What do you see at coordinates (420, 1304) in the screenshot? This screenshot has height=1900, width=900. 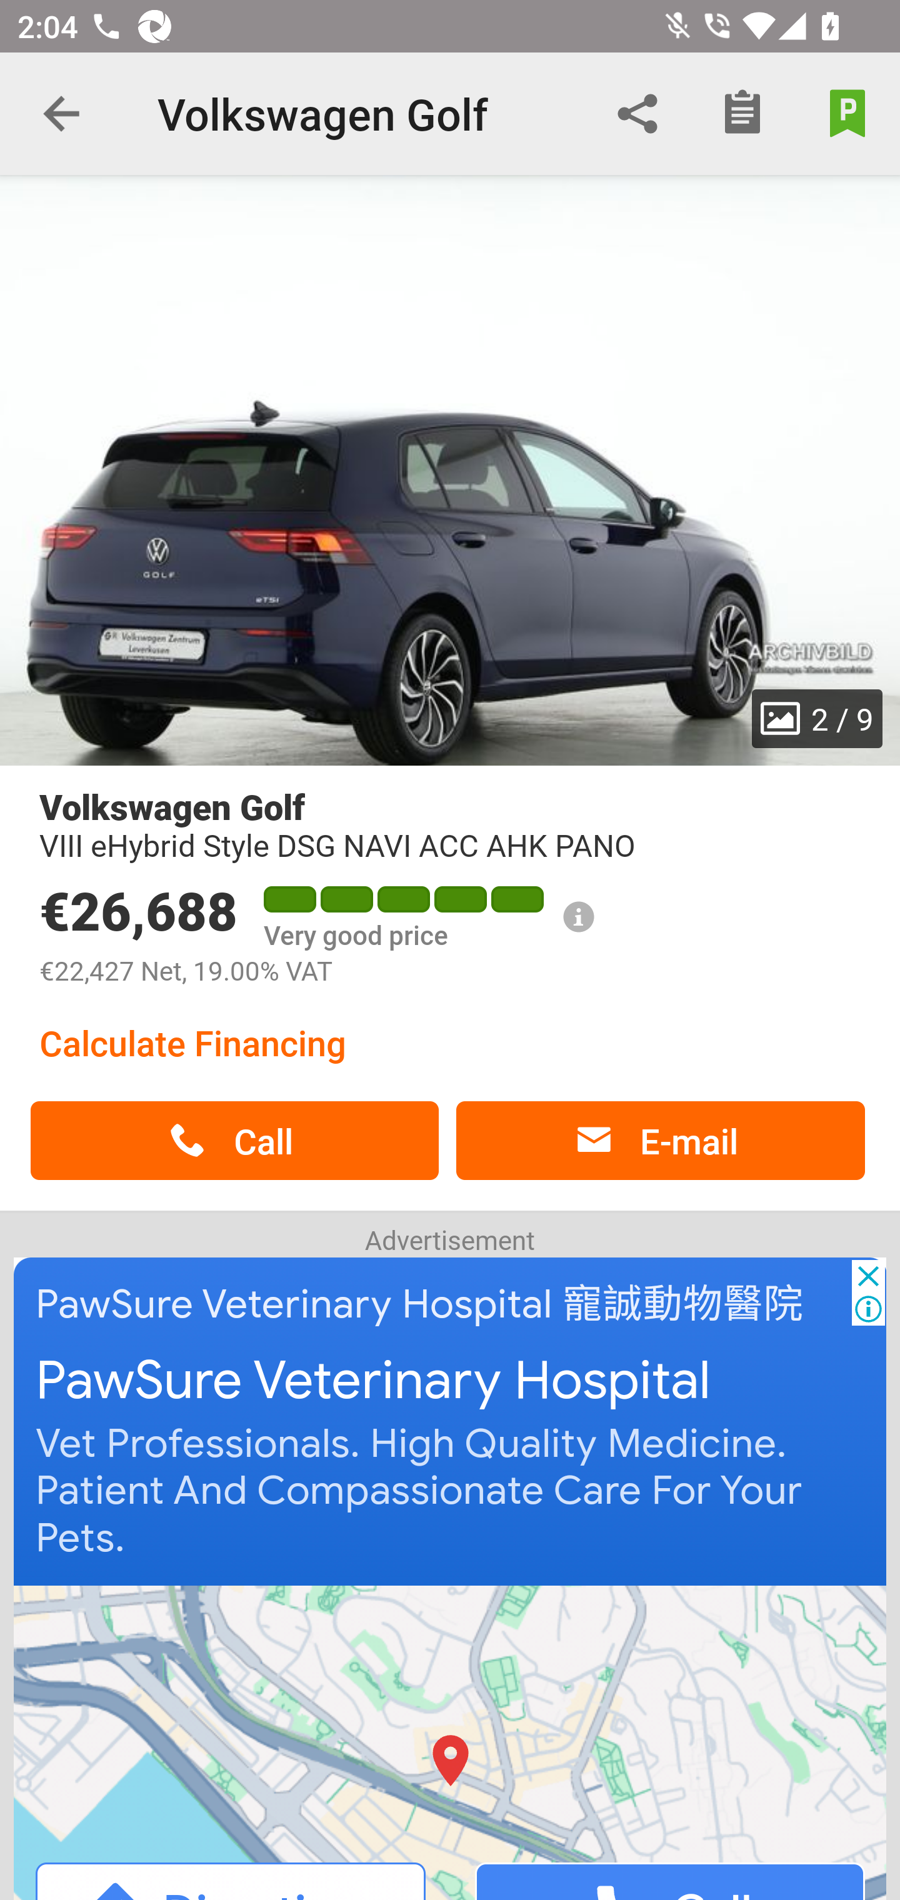 I see `PawSure Veterinary Hospital 寵誠動物醫院` at bounding box center [420, 1304].